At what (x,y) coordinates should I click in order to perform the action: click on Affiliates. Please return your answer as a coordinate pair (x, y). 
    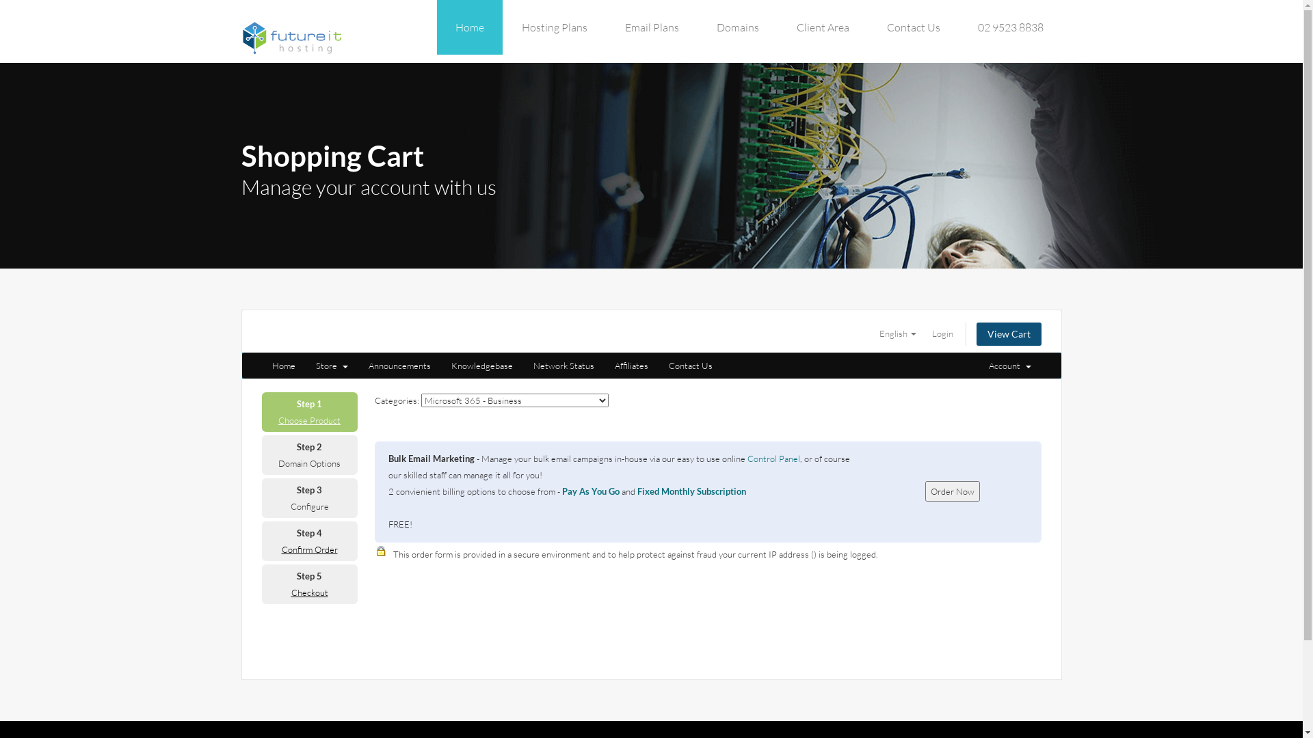
    Looking at the image, I should click on (632, 366).